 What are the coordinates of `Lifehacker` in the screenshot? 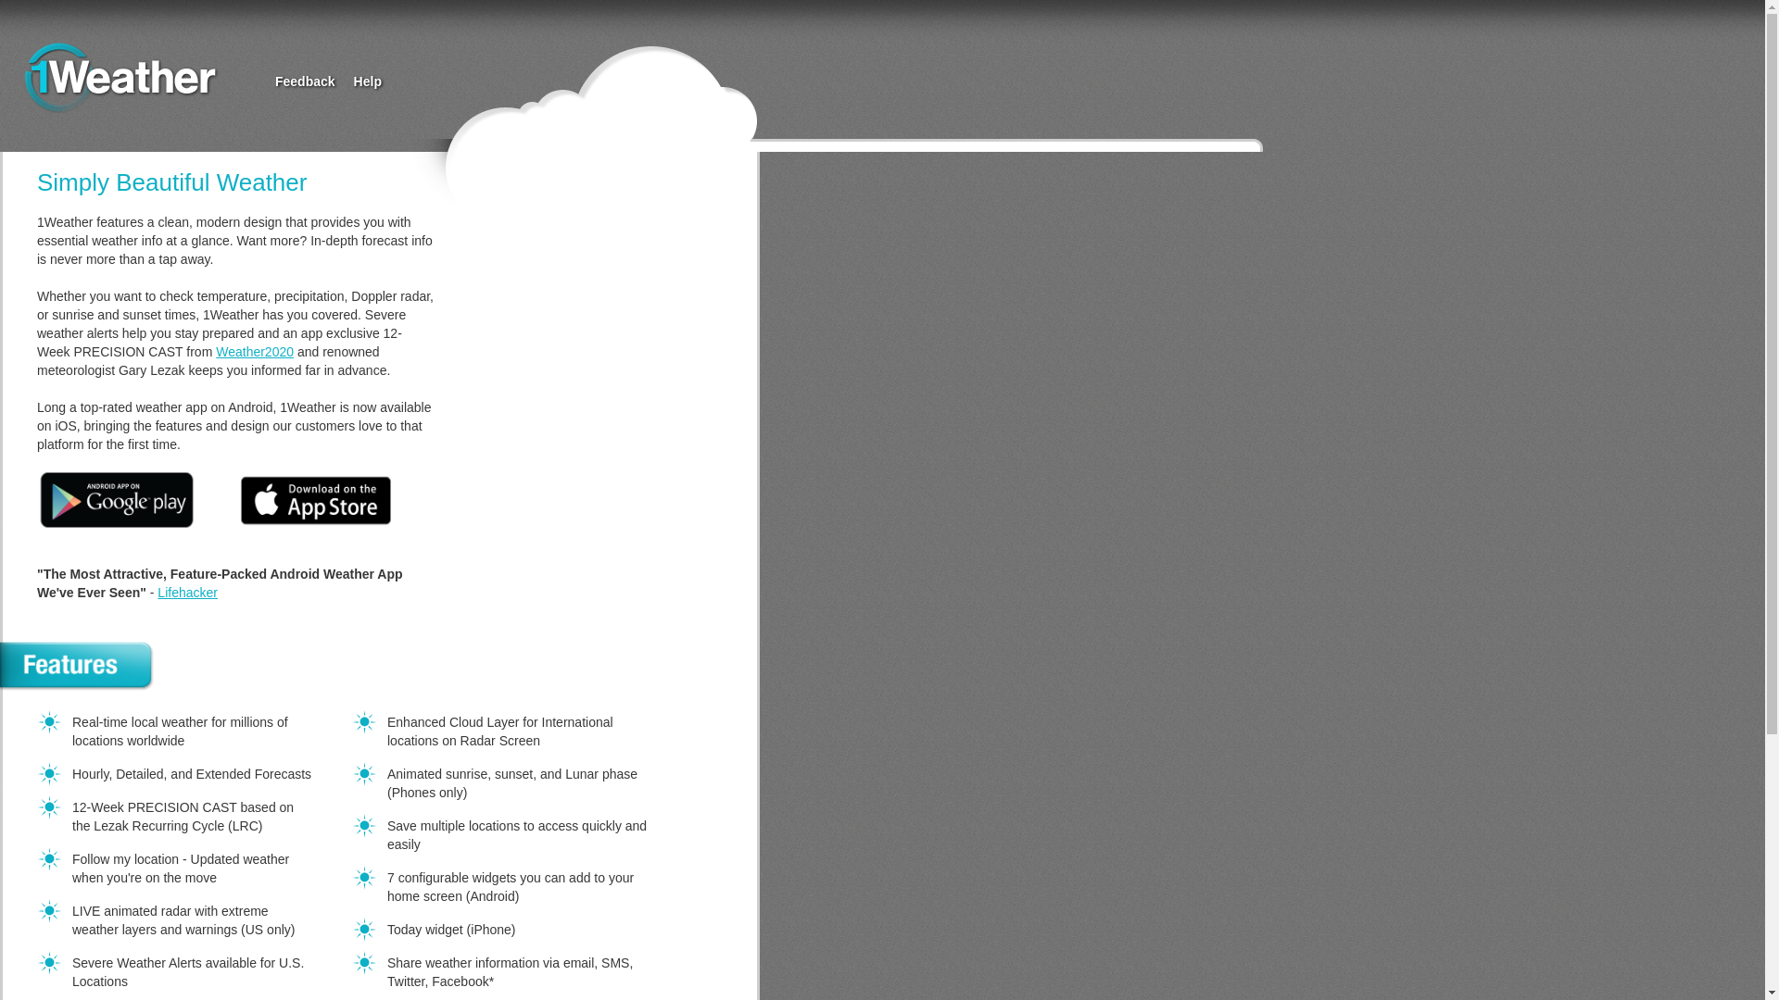 It's located at (187, 593).